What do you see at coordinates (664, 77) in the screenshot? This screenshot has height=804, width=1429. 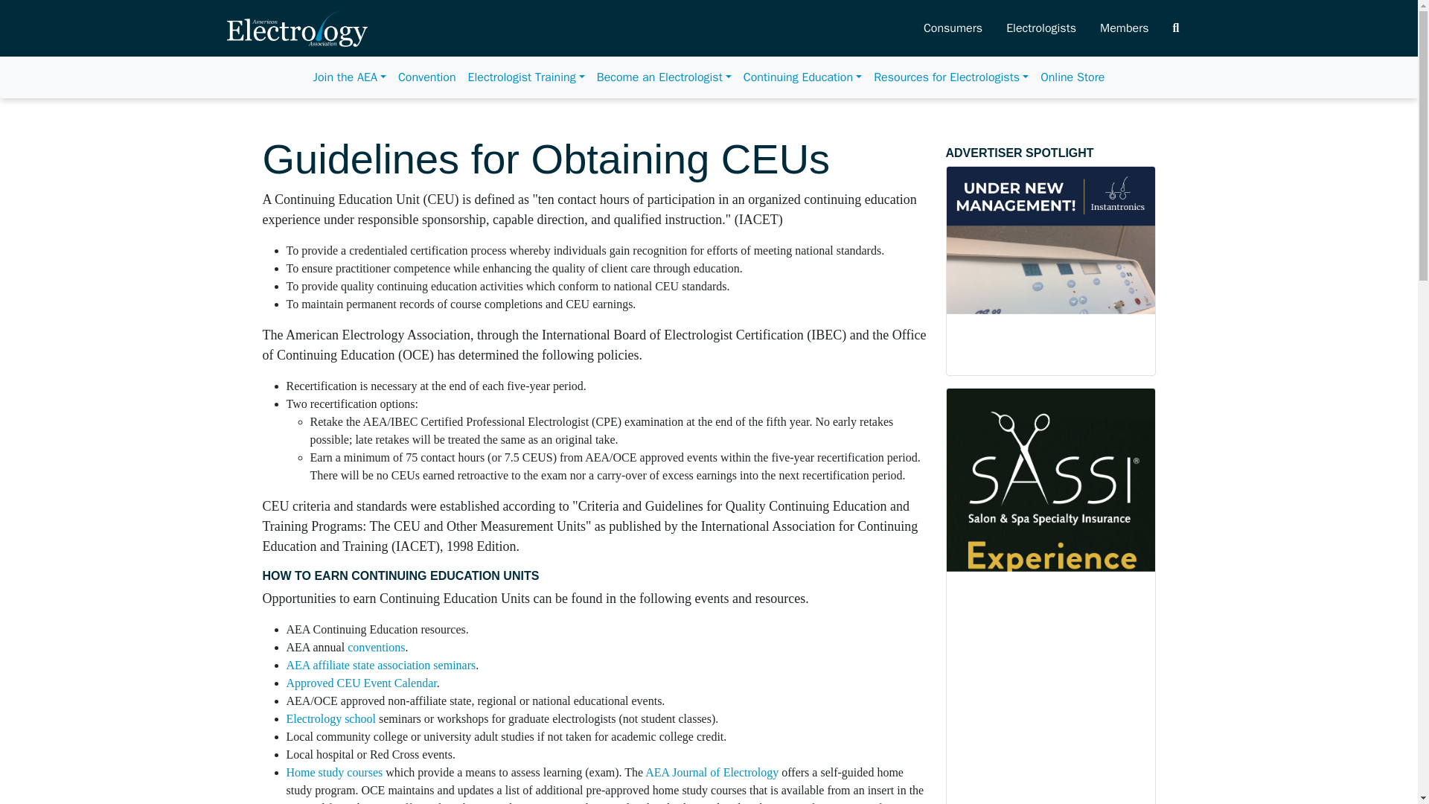 I see `Become an Electrologist` at bounding box center [664, 77].